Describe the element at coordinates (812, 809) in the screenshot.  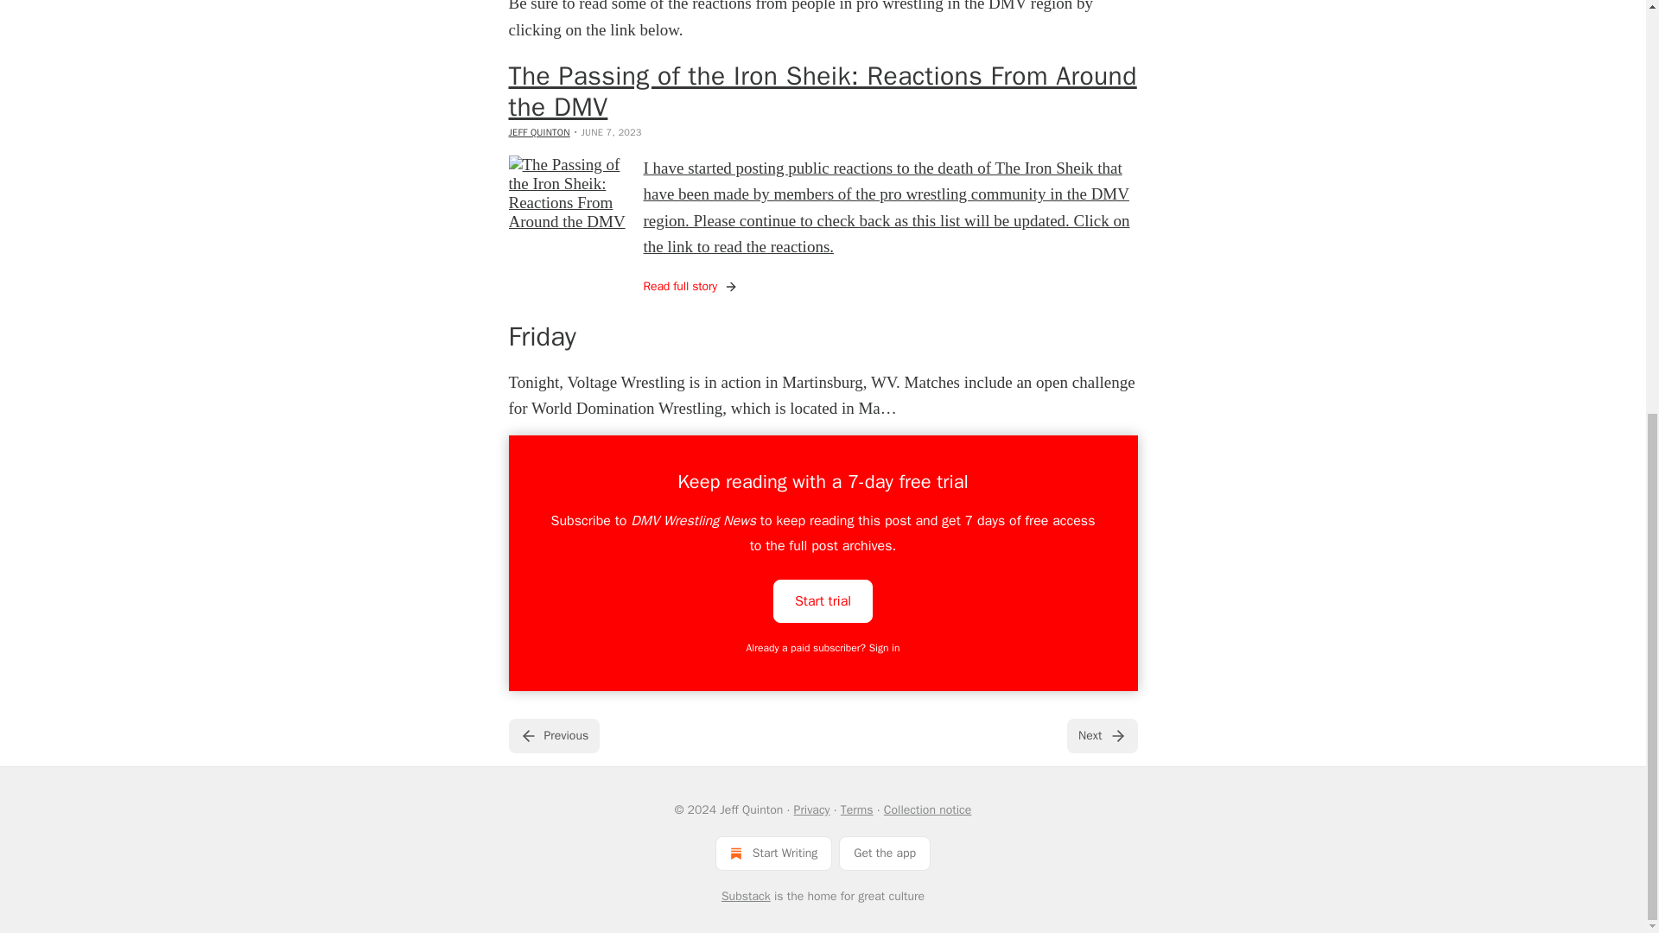
I see `Privacy` at that location.